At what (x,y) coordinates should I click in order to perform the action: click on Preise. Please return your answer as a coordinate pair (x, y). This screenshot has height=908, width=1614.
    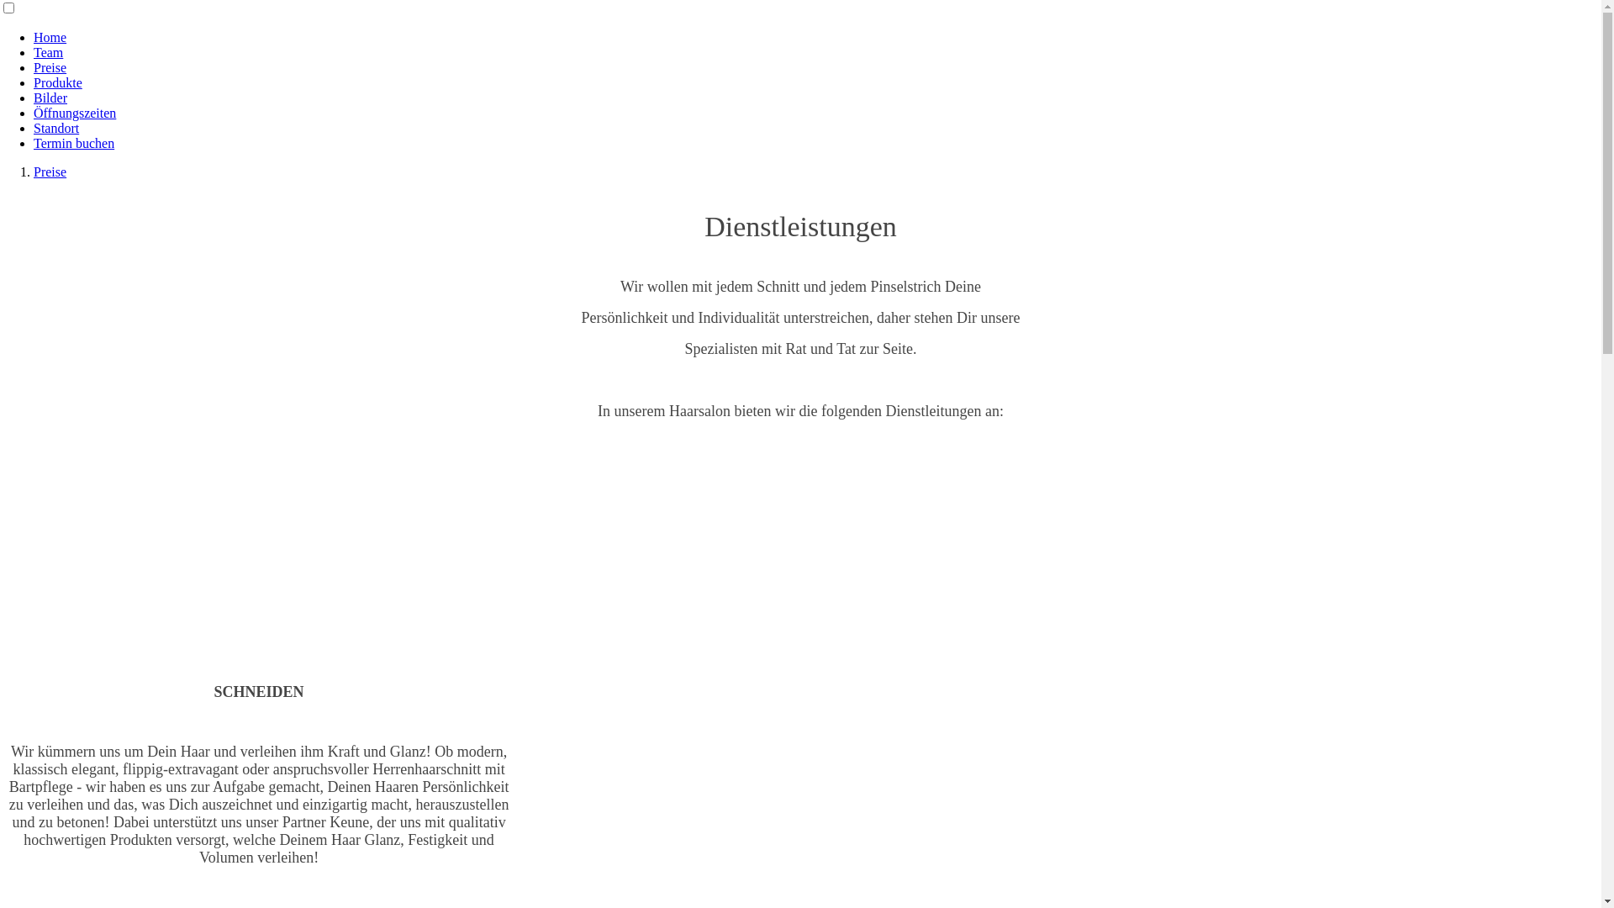
    Looking at the image, I should click on (50, 67).